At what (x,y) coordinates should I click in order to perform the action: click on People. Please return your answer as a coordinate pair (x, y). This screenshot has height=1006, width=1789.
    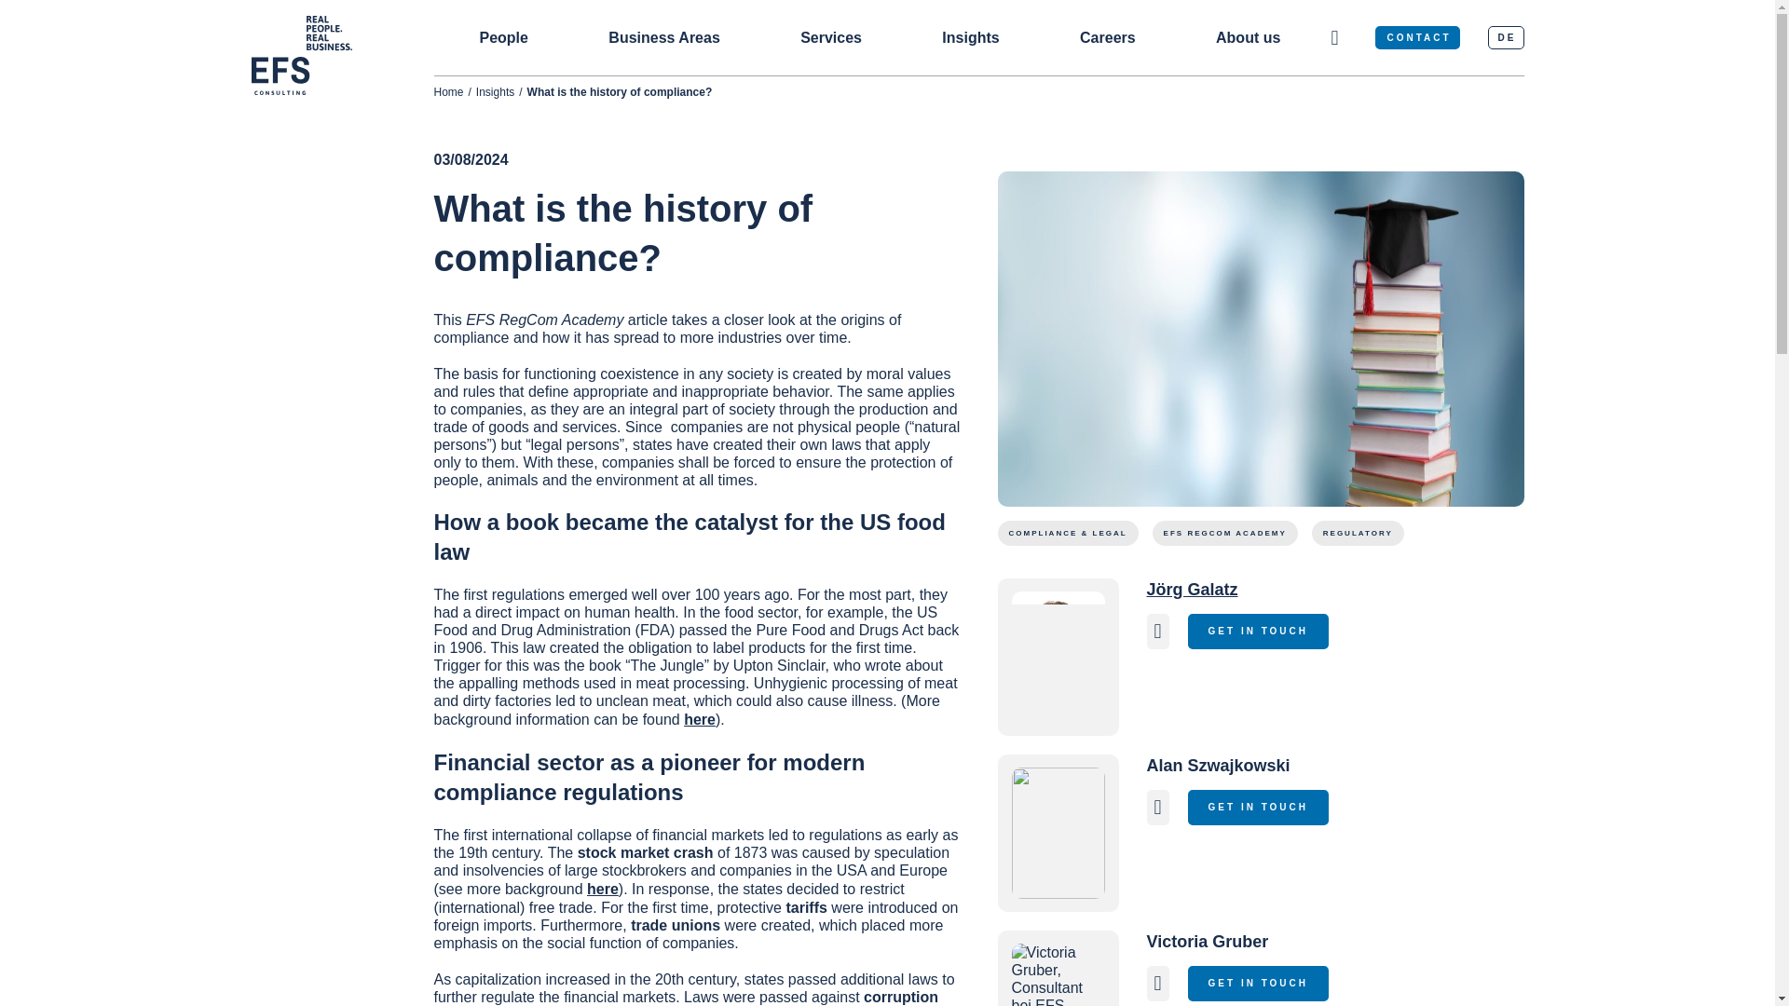
    Looking at the image, I should click on (503, 37).